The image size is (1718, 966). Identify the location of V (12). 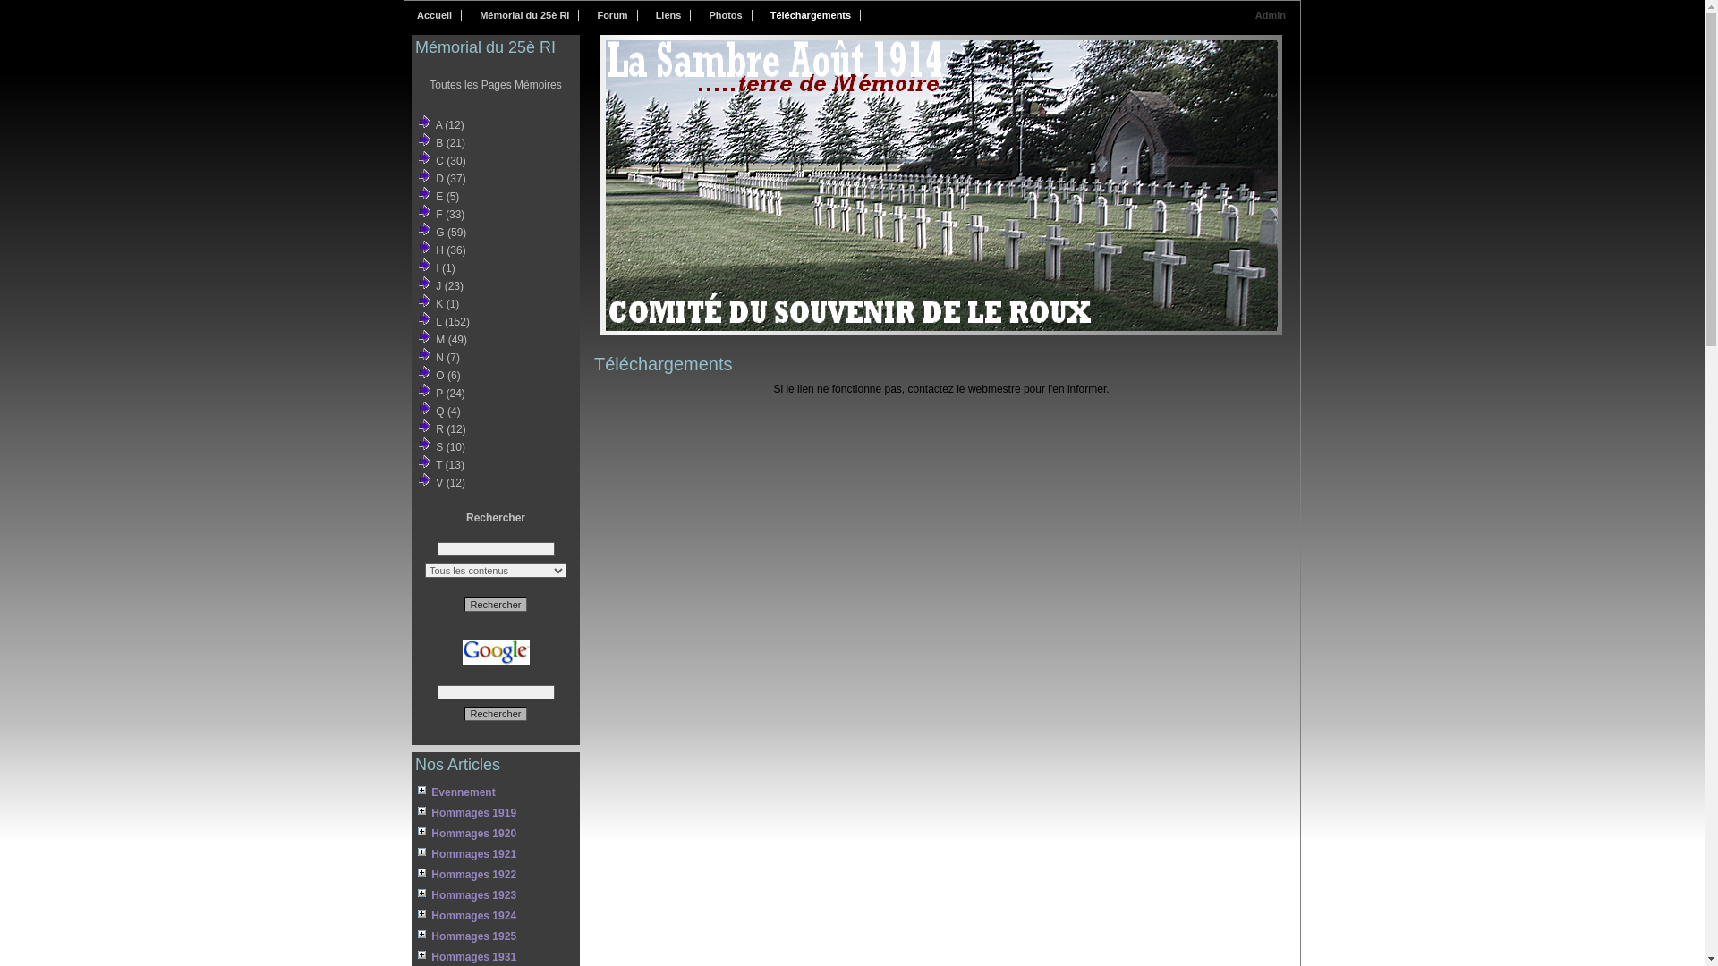
(451, 483).